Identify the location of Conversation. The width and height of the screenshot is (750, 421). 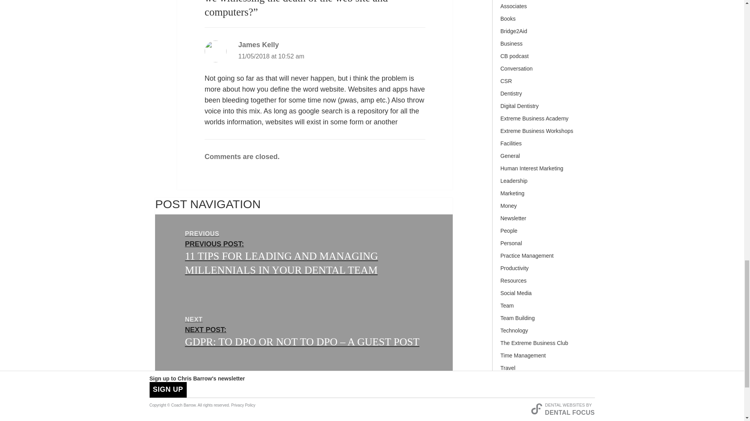
(545, 70).